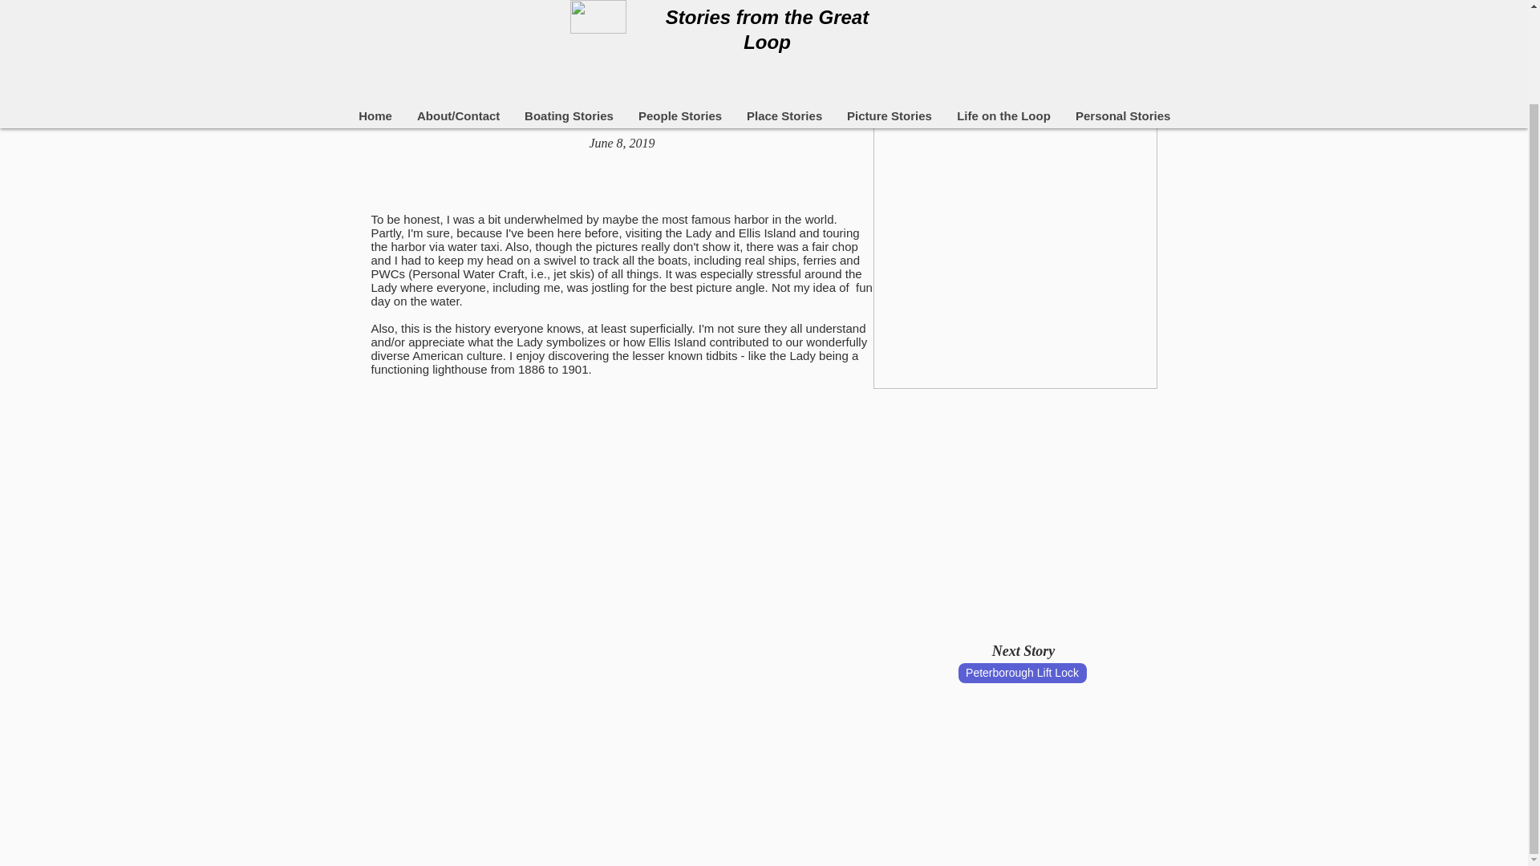 This screenshot has width=1540, height=866. I want to click on Life on the Loop, so click(1003, 10).